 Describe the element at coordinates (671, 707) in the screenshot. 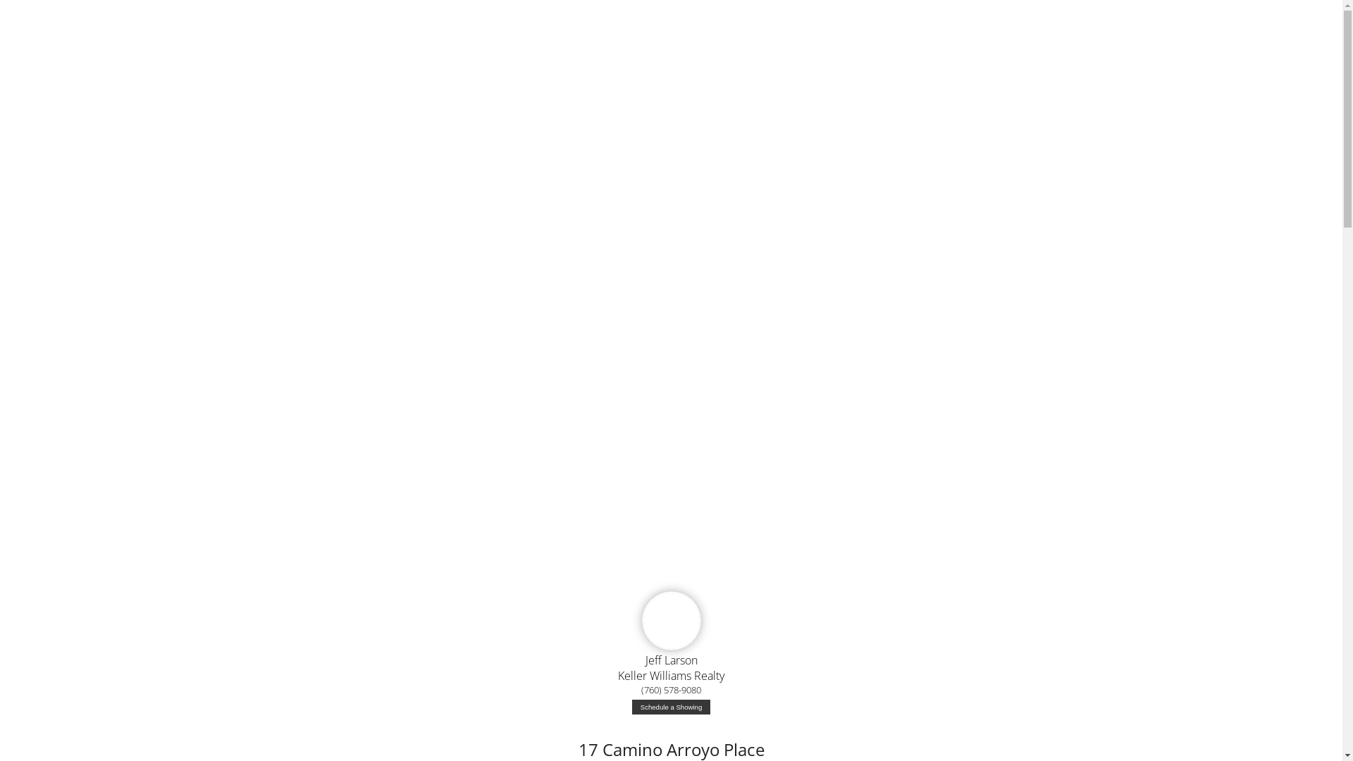

I see `Schedule a Showing` at that location.